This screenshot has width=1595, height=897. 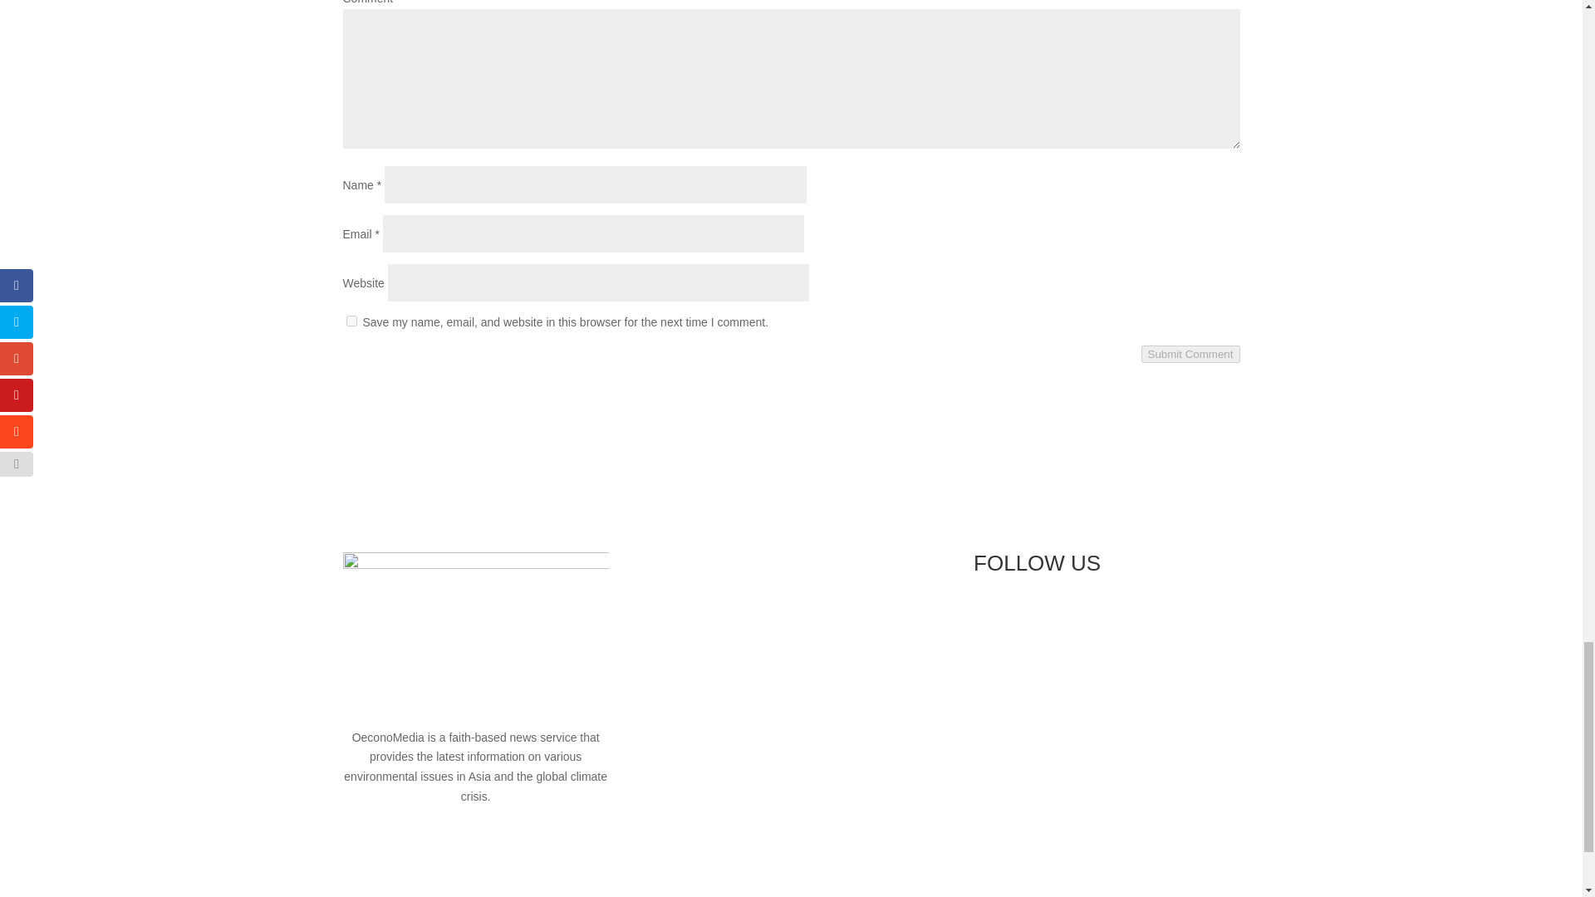 I want to click on Follow on RSS, so click(x=1087, y=620).